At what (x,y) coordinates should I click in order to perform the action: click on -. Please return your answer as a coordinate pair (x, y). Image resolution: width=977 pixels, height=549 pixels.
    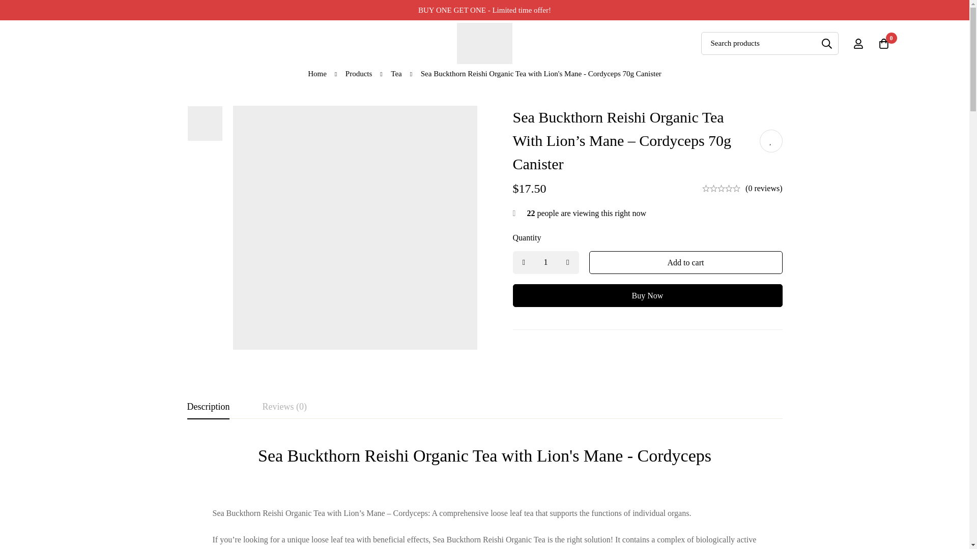
    Looking at the image, I should click on (524, 262).